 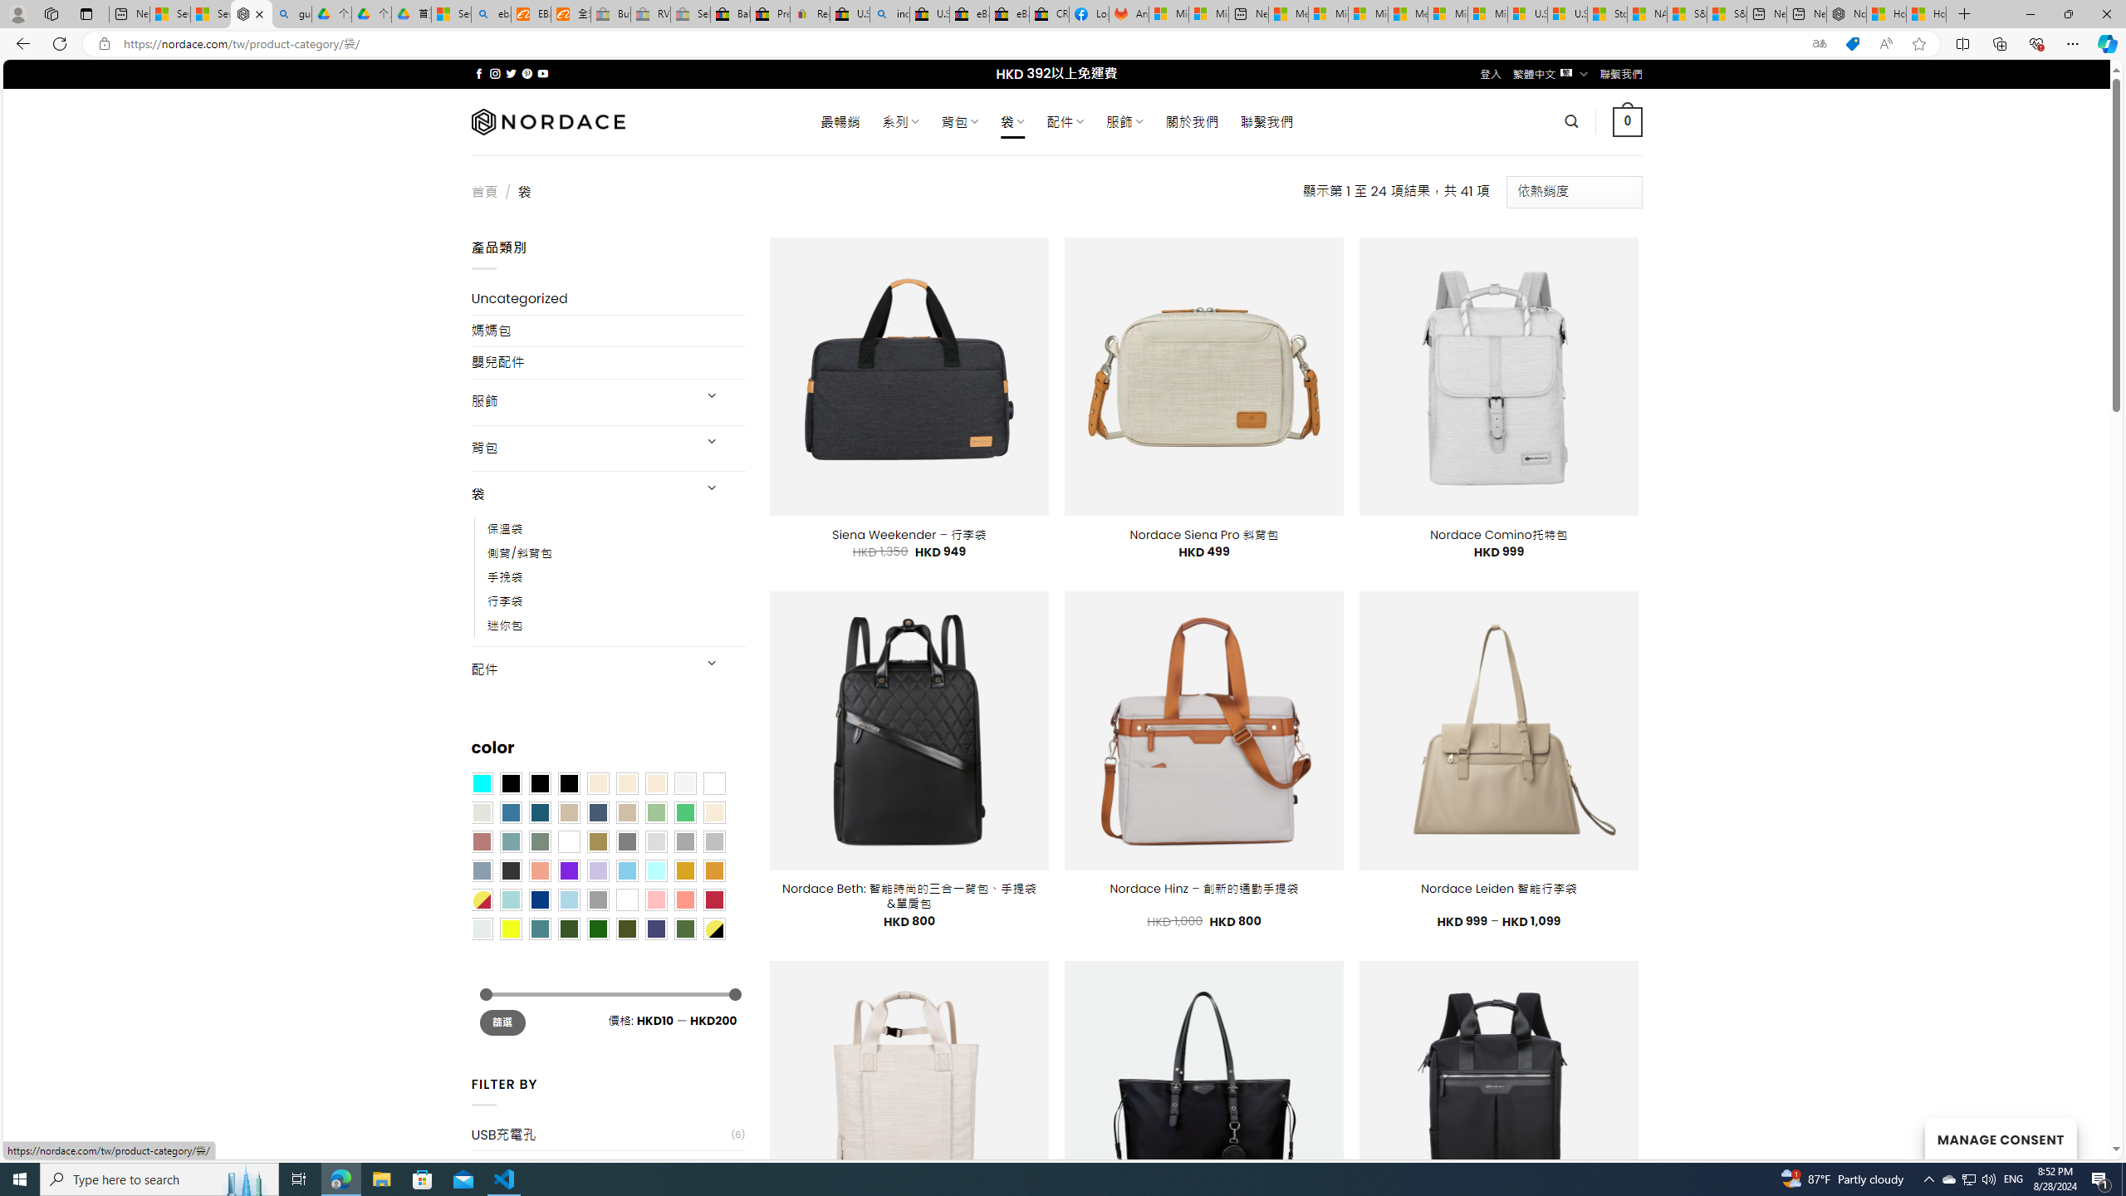 What do you see at coordinates (491, 14) in the screenshot?
I see `ebay - Search` at bounding box center [491, 14].